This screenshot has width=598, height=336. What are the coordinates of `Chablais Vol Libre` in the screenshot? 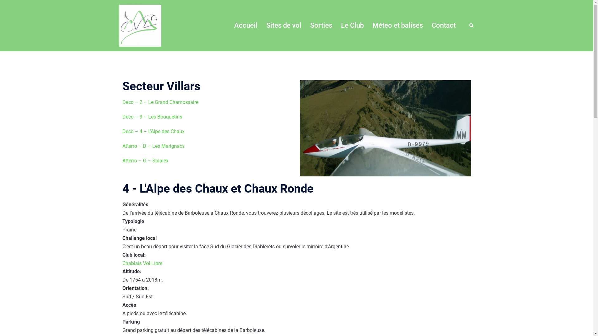 It's located at (140, 25).